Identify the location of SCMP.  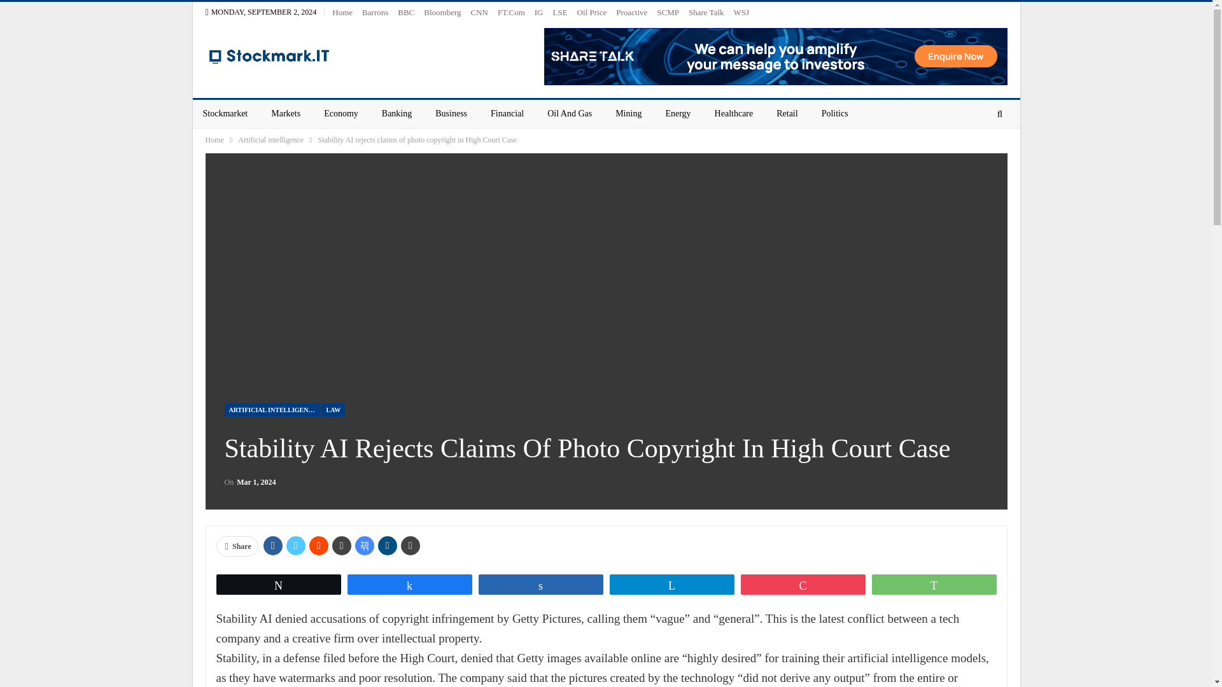
(668, 12).